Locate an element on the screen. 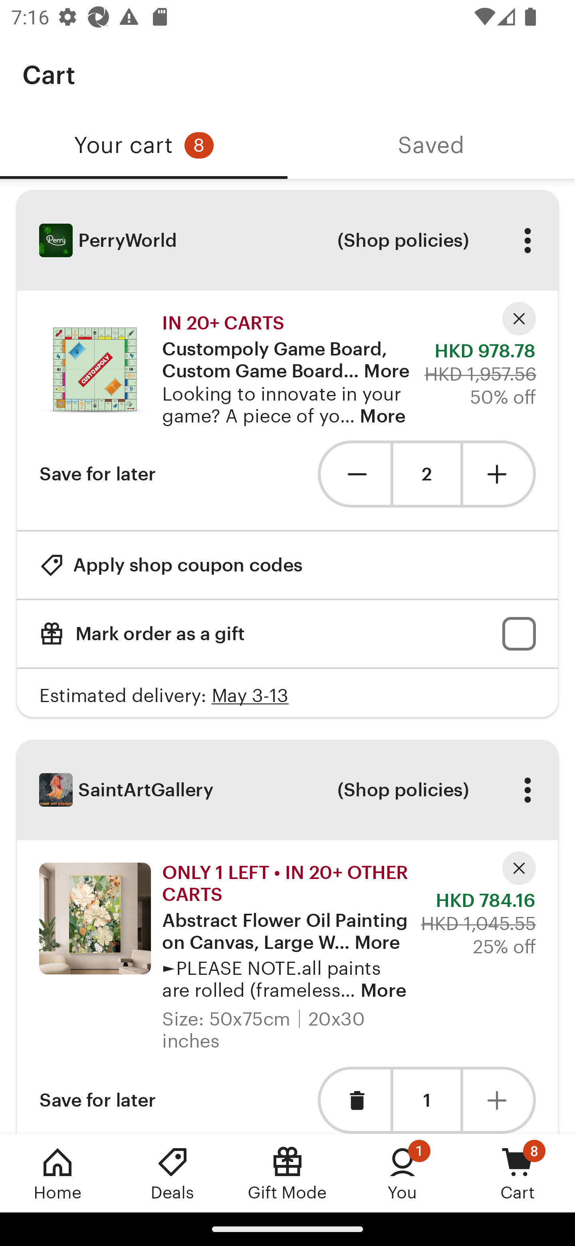 This screenshot has height=1246, width=575. You, 1 new notification You is located at coordinates (402, 1173).